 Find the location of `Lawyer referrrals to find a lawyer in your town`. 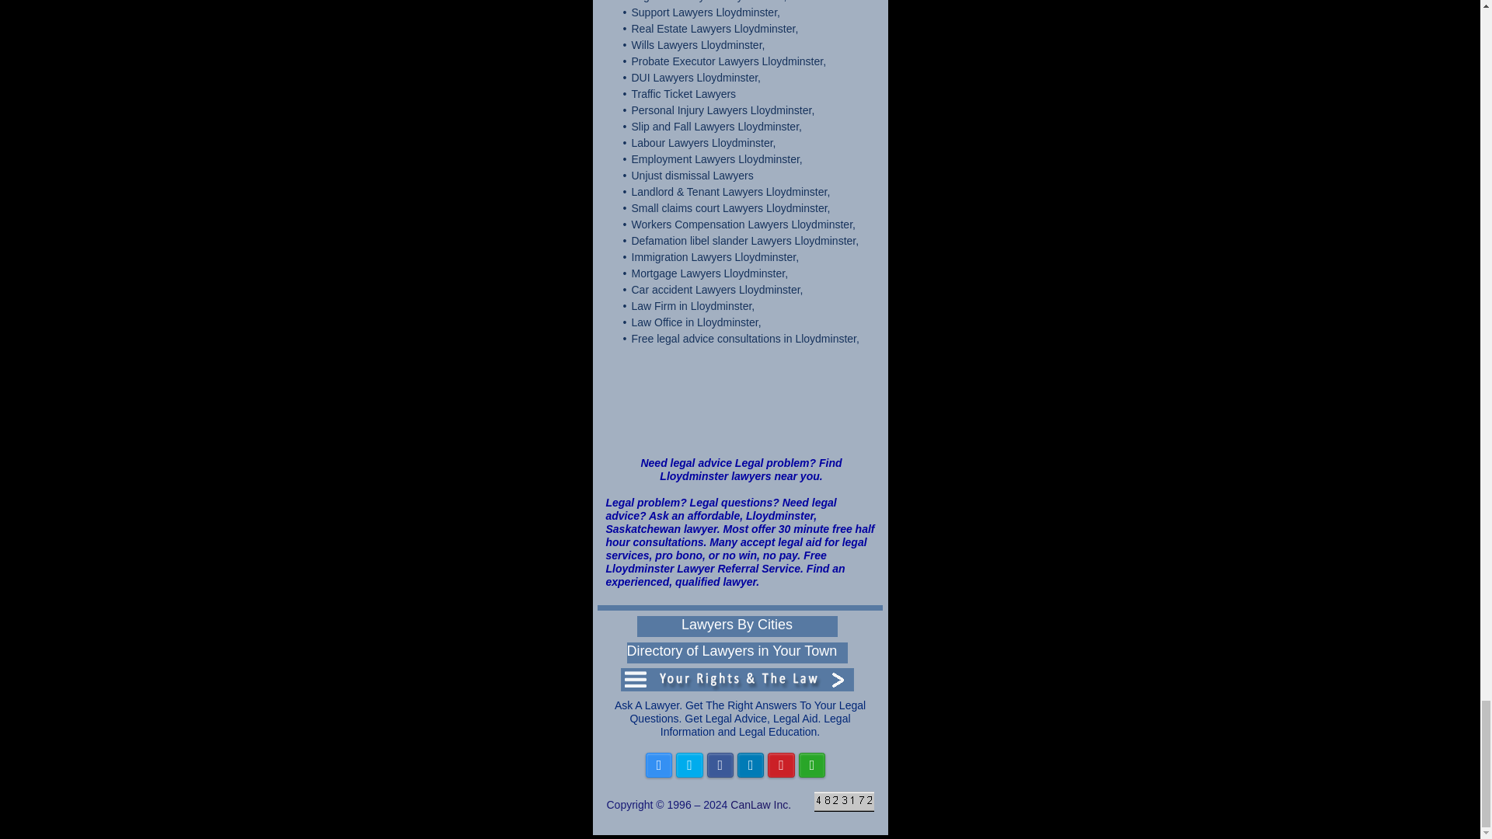

Lawyer referrrals to find a lawyer in your town is located at coordinates (737, 653).